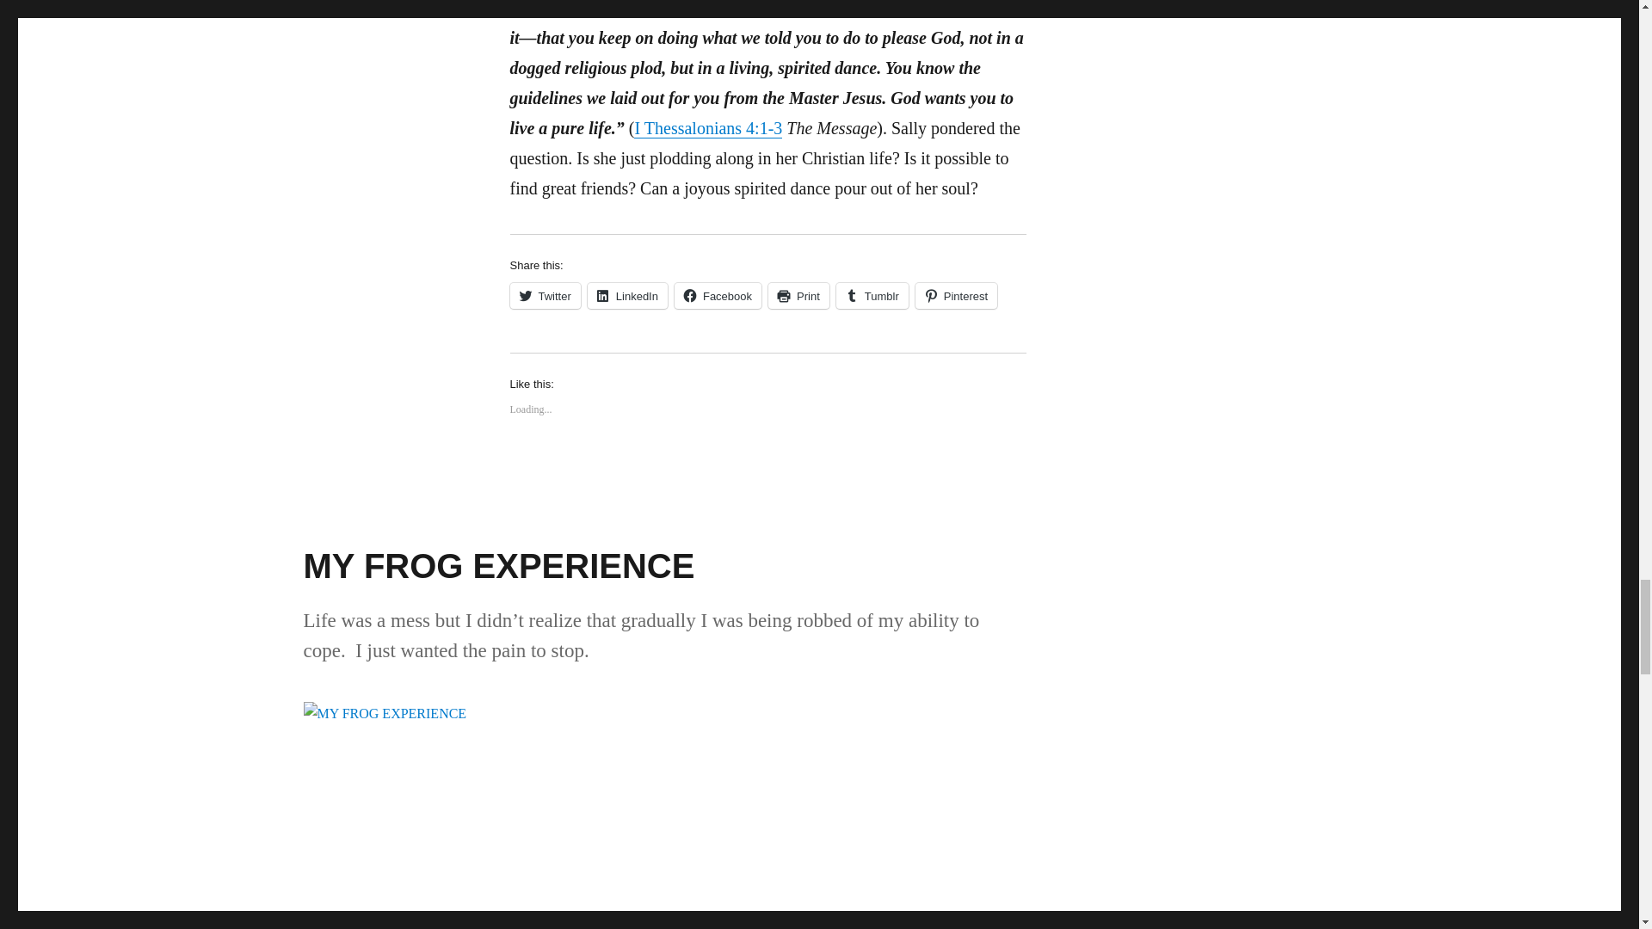 Image resolution: width=1652 pixels, height=929 pixels. Describe the element at coordinates (872, 296) in the screenshot. I see `Click to share on Tumblr` at that location.